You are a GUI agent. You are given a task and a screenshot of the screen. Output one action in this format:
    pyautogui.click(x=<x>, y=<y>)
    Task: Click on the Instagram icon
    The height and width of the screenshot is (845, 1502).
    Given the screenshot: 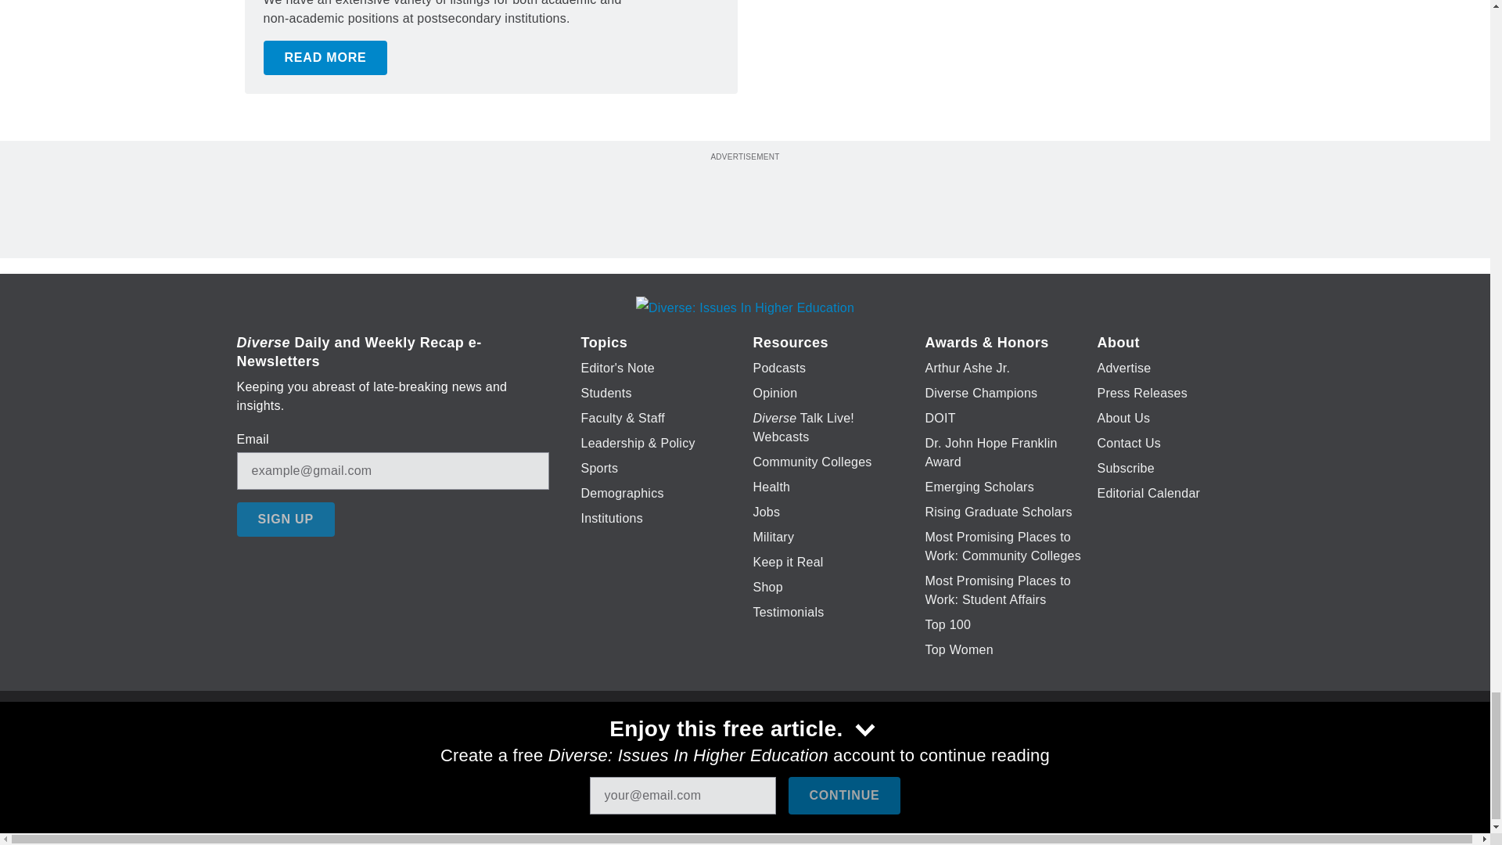 What is the action you would take?
    pyautogui.click(x=821, y=750)
    